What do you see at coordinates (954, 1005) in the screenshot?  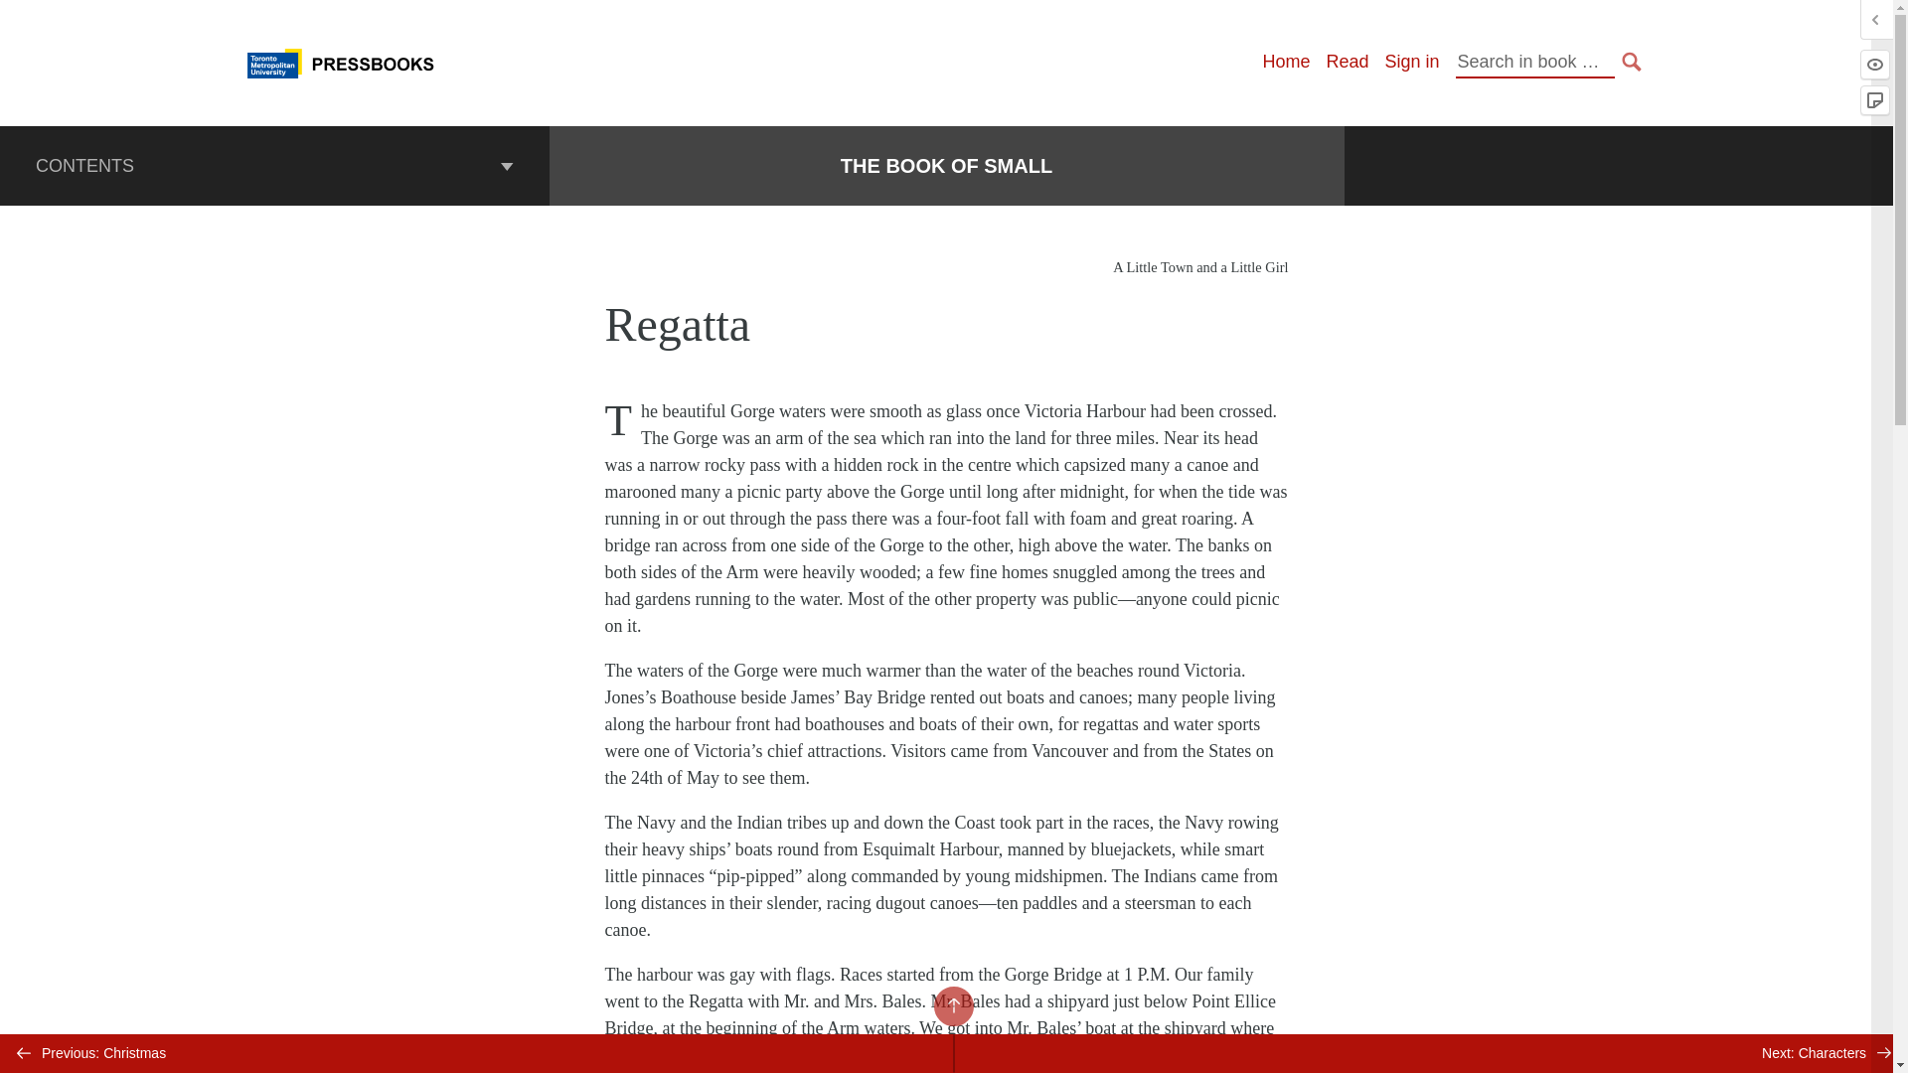 I see `BACK TO TOP` at bounding box center [954, 1005].